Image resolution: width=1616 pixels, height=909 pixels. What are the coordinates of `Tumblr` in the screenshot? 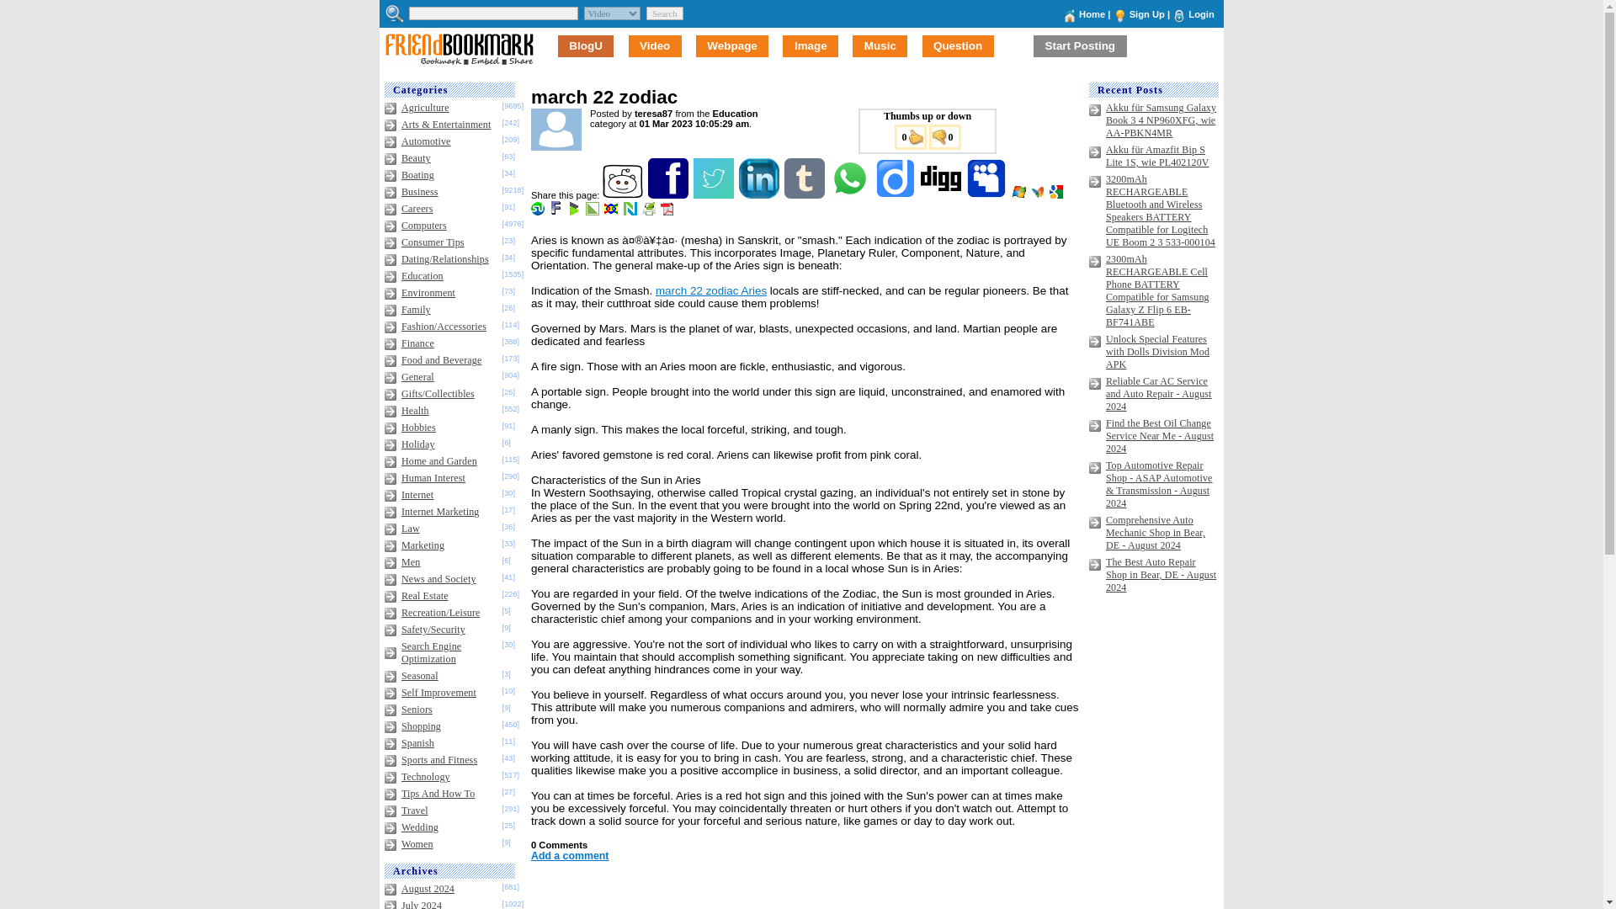 It's located at (805, 194).